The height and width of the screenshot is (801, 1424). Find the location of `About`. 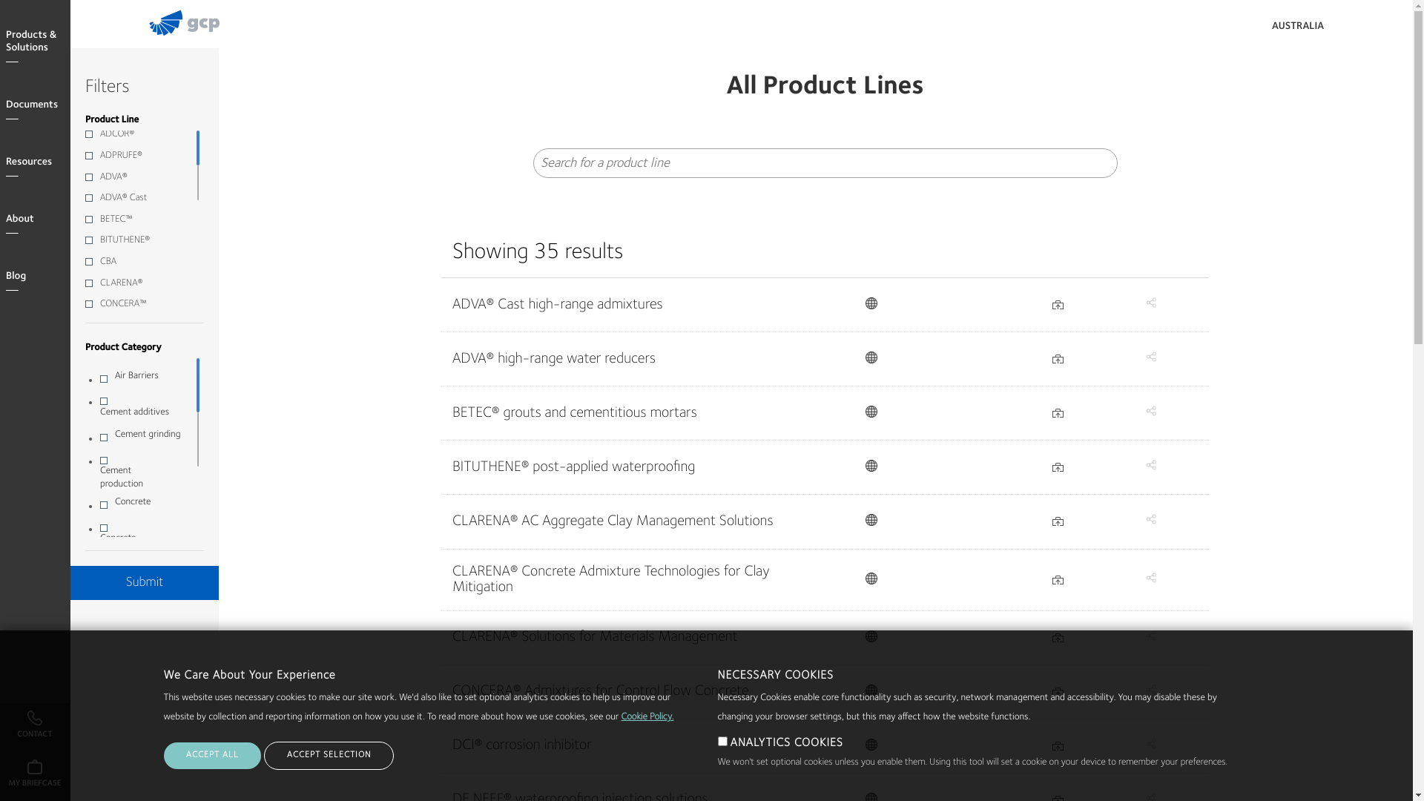

About is located at coordinates (39, 220).